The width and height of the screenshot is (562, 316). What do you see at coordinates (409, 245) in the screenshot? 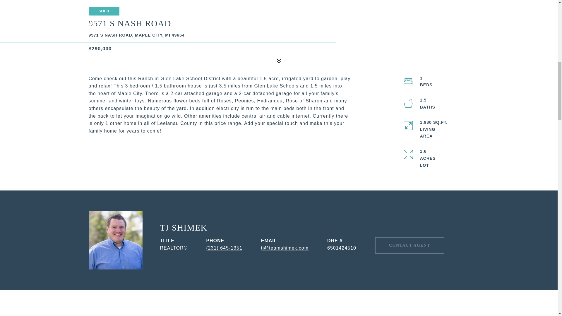
I see `CONTACT AGENT` at bounding box center [409, 245].